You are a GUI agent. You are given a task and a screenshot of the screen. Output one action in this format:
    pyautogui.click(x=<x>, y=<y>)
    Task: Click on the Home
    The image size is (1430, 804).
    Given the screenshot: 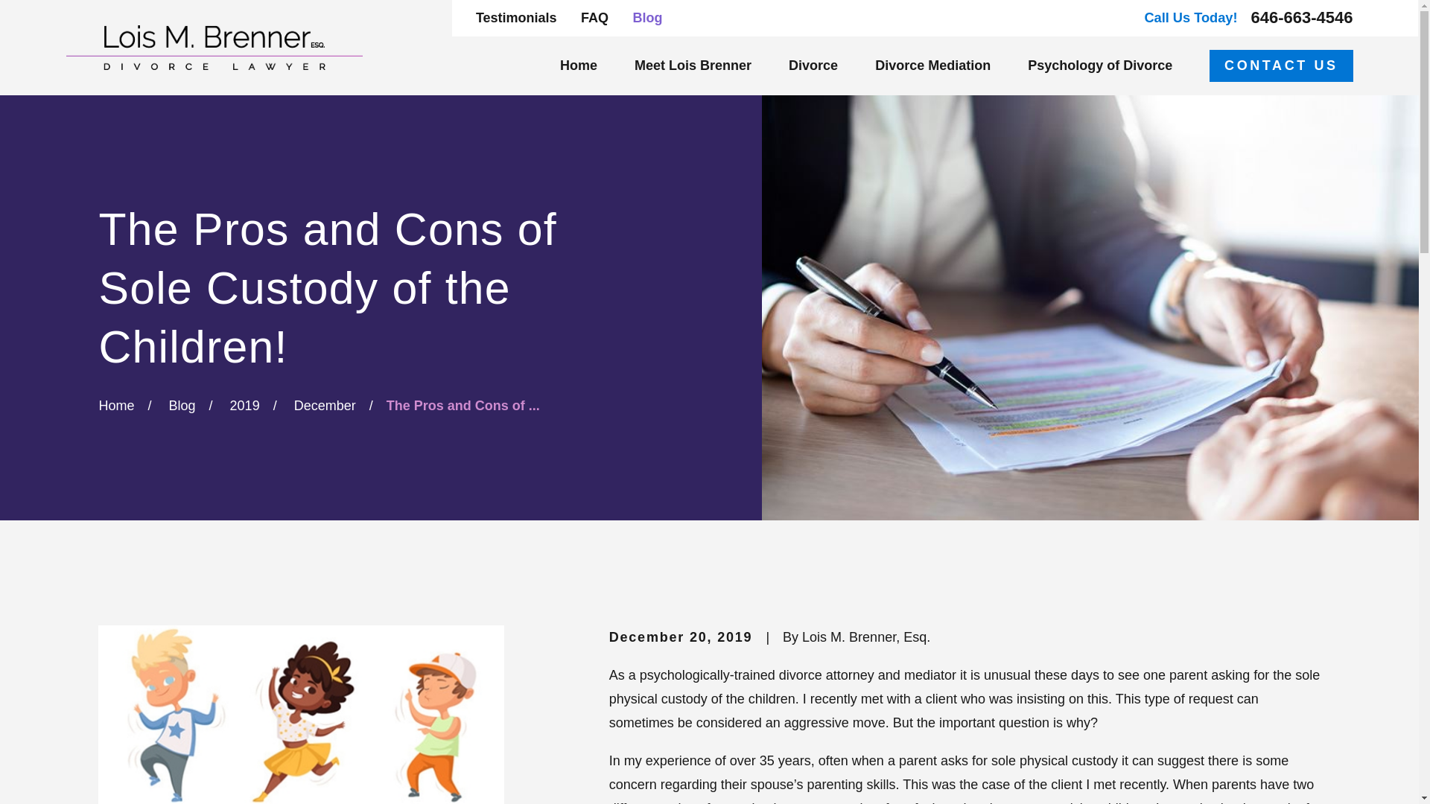 What is the action you would take?
    pyautogui.click(x=579, y=66)
    